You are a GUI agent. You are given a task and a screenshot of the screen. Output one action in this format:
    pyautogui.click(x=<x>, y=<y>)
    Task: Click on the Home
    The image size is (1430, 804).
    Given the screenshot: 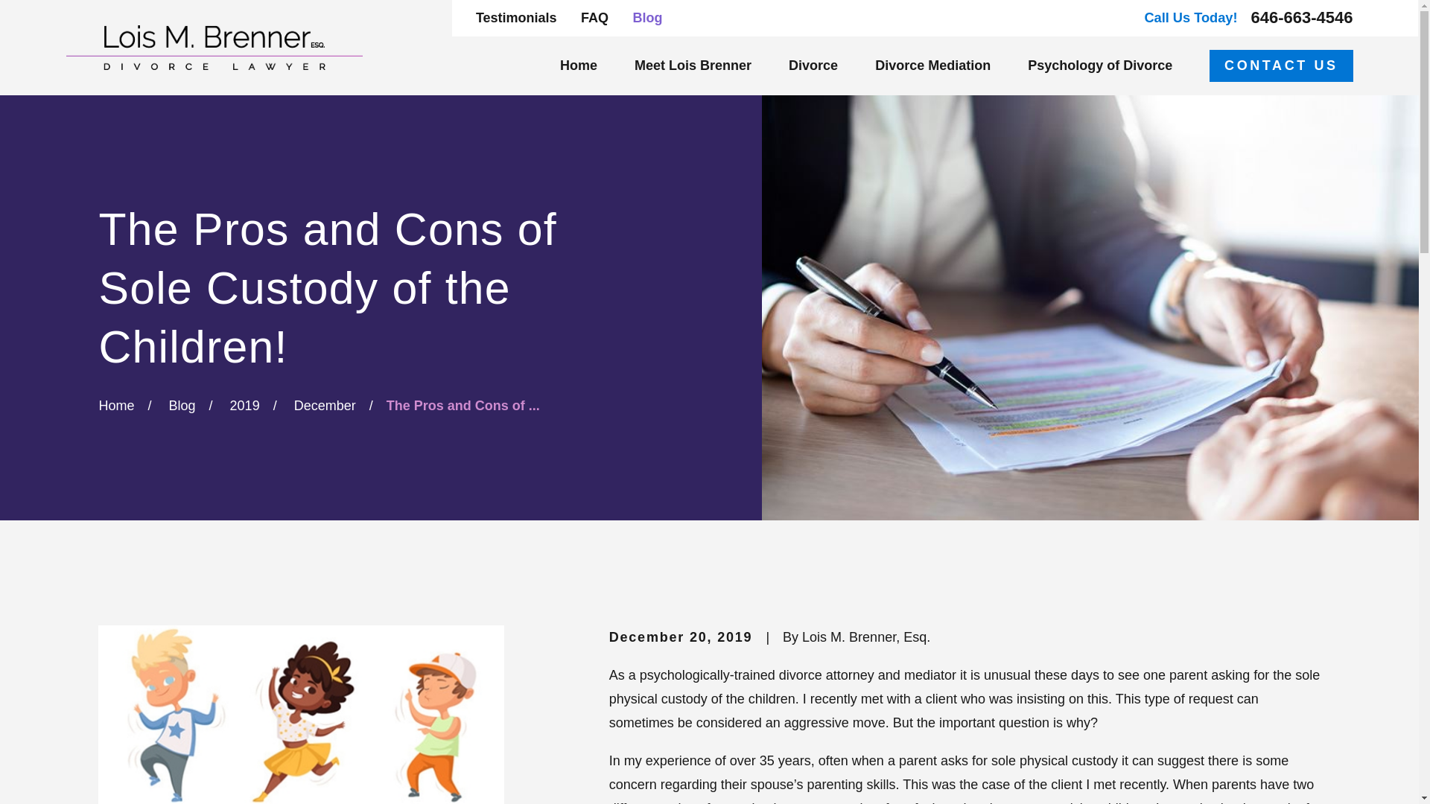 What is the action you would take?
    pyautogui.click(x=579, y=66)
    